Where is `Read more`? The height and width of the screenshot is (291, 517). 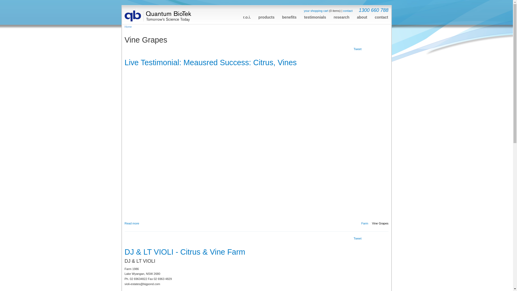 Read more is located at coordinates (132, 223).